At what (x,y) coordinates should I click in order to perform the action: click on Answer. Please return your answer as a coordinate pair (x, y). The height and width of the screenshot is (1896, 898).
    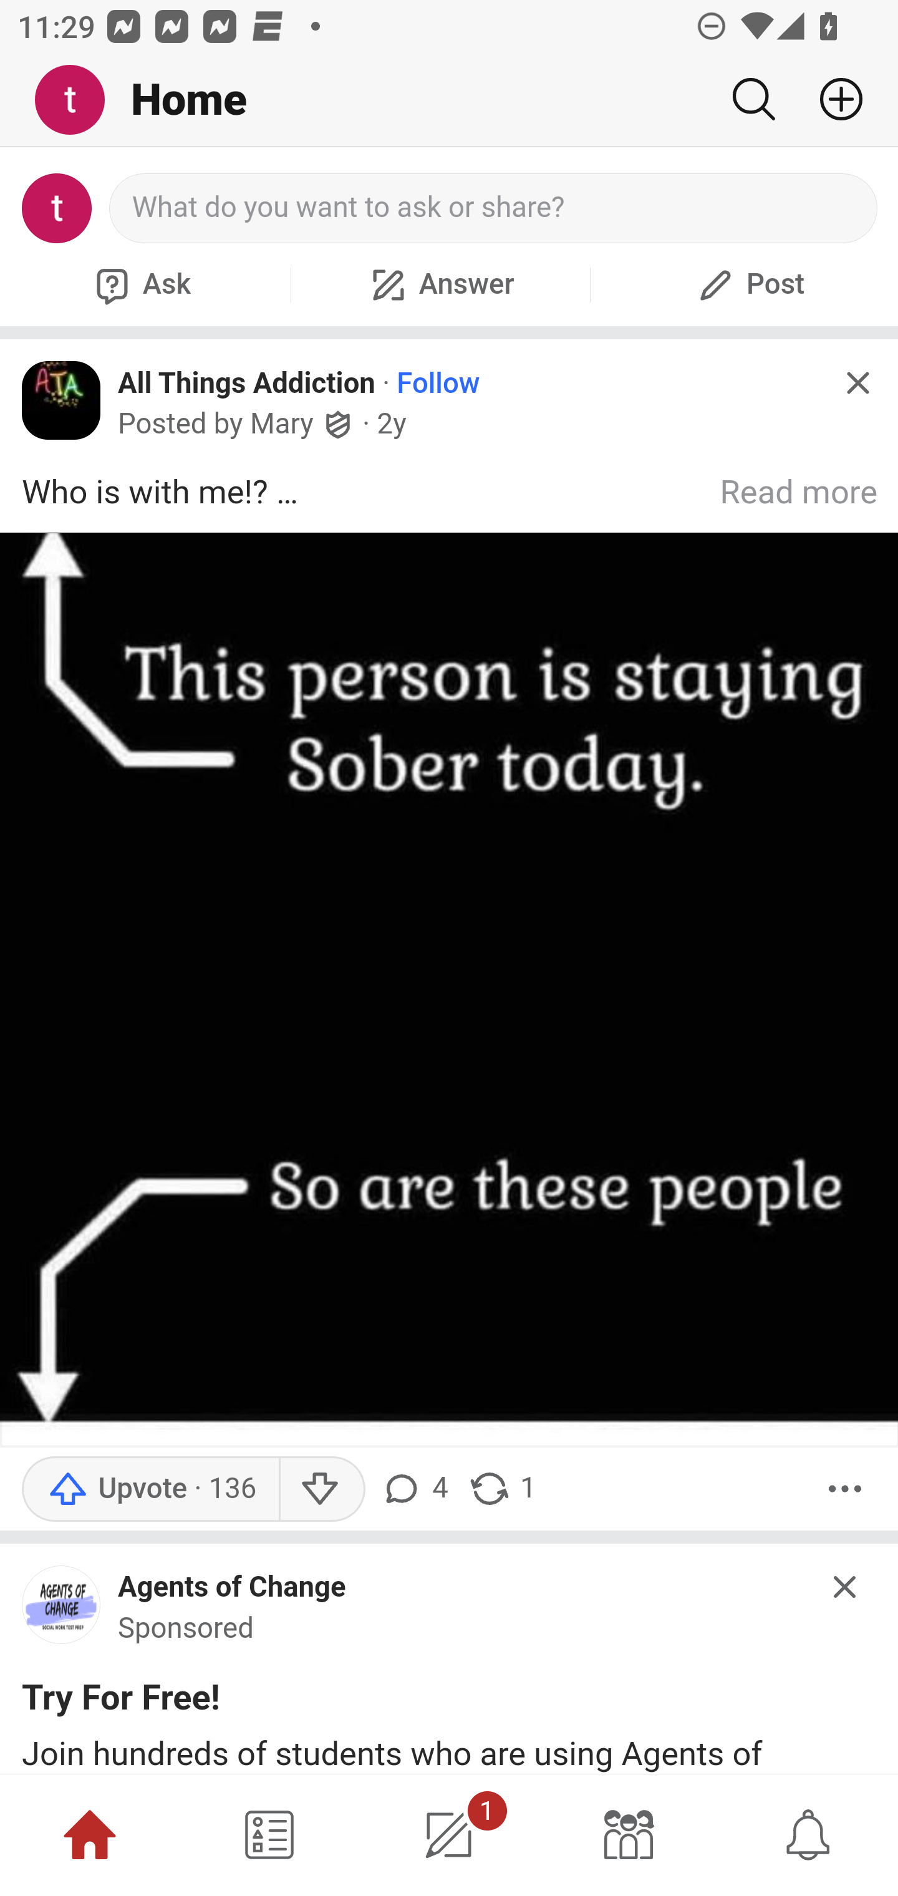
    Looking at the image, I should click on (440, 284).